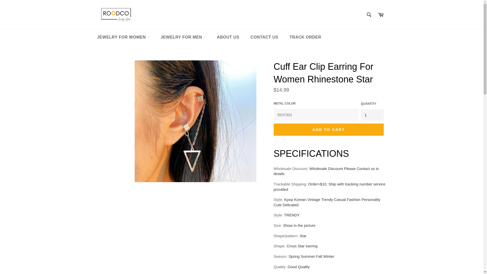 The height and width of the screenshot is (274, 487). What do you see at coordinates (372, 115) in the screenshot?
I see `1` at bounding box center [372, 115].